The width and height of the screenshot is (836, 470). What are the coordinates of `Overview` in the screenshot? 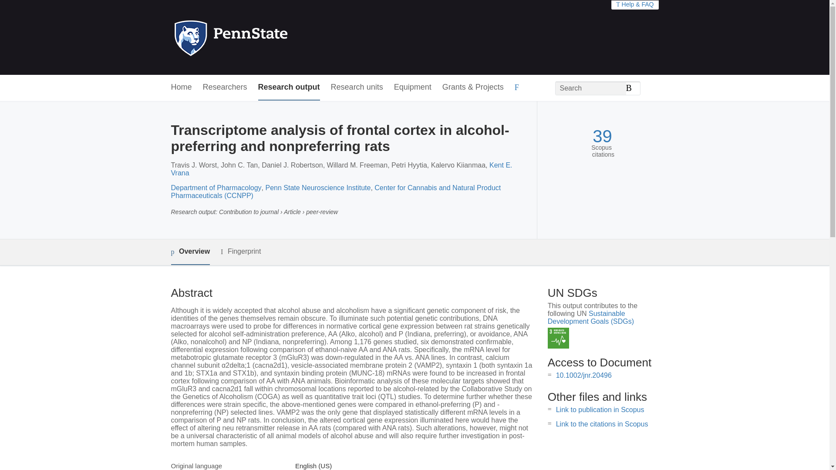 It's located at (190, 252).